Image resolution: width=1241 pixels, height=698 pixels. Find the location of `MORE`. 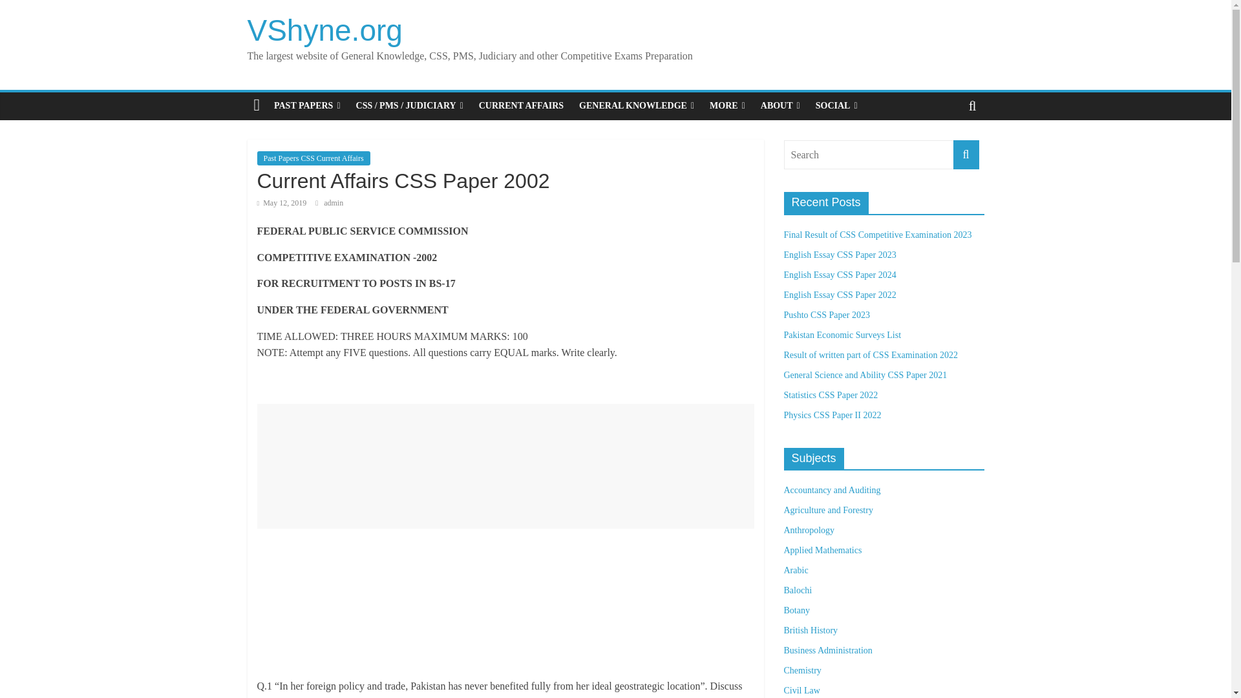

MORE is located at coordinates (728, 105).